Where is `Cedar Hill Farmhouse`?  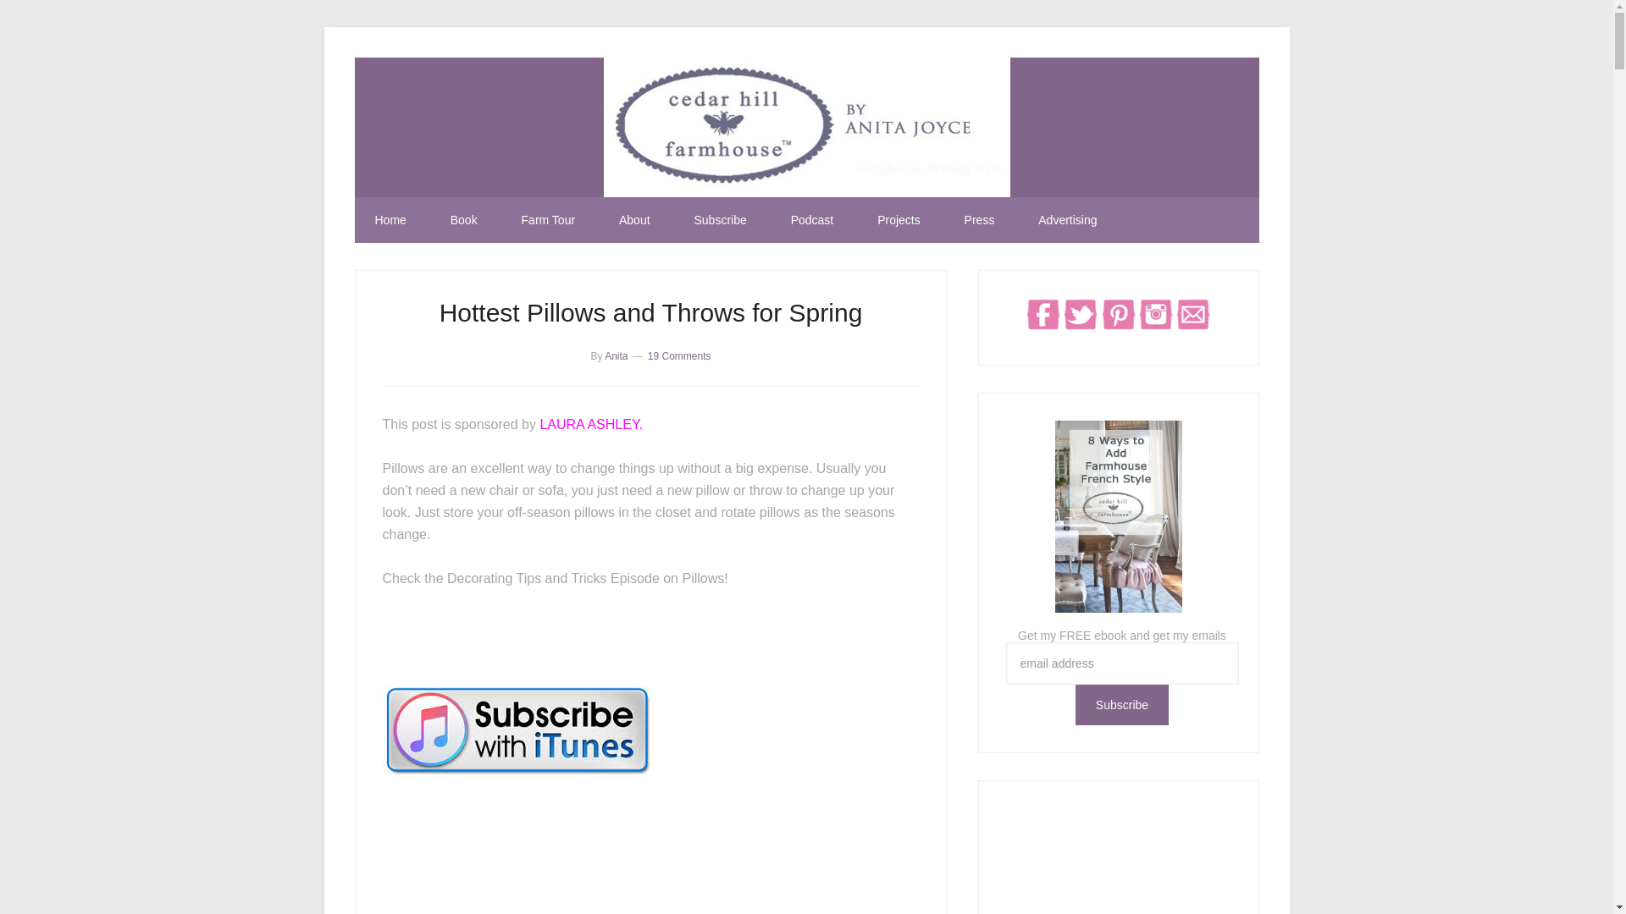 Cedar Hill Farmhouse is located at coordinates (806, 127).